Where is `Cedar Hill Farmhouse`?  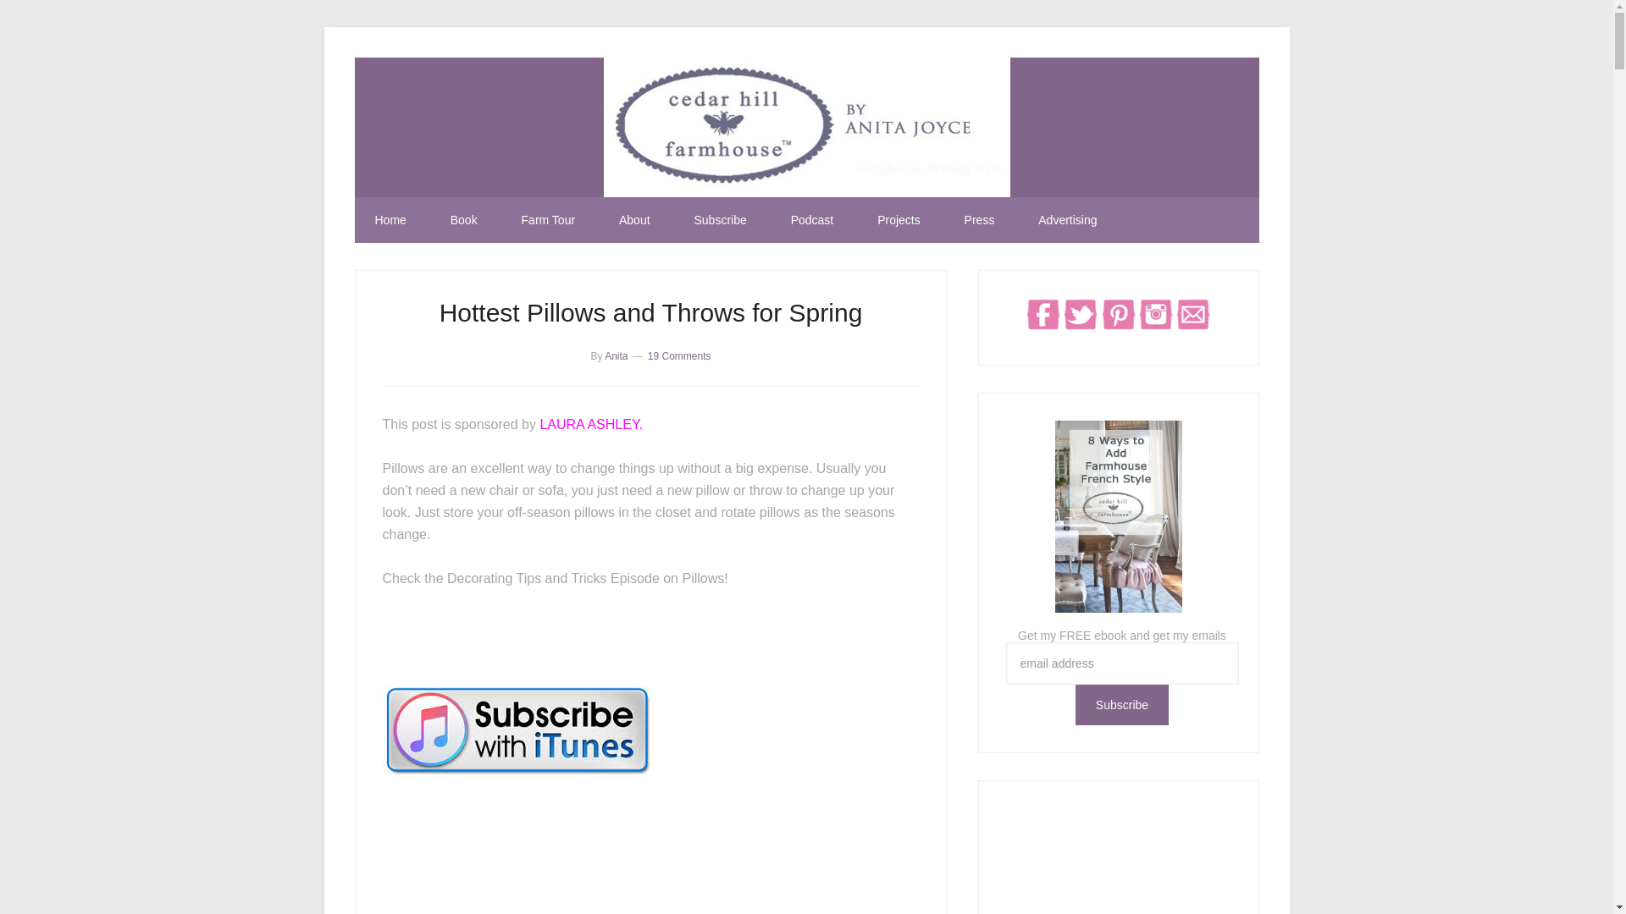 Cedar Hill Farmhouse is located at coordinates (806, 127).